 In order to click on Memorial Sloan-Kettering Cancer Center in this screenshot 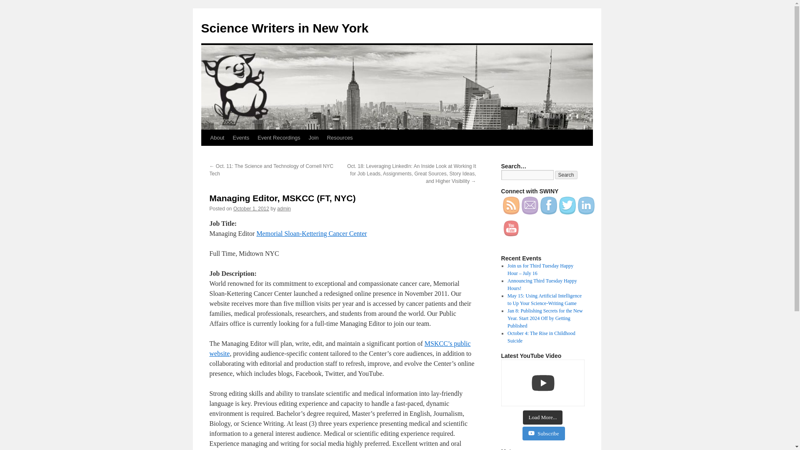, I will do `click(311, 233)`.